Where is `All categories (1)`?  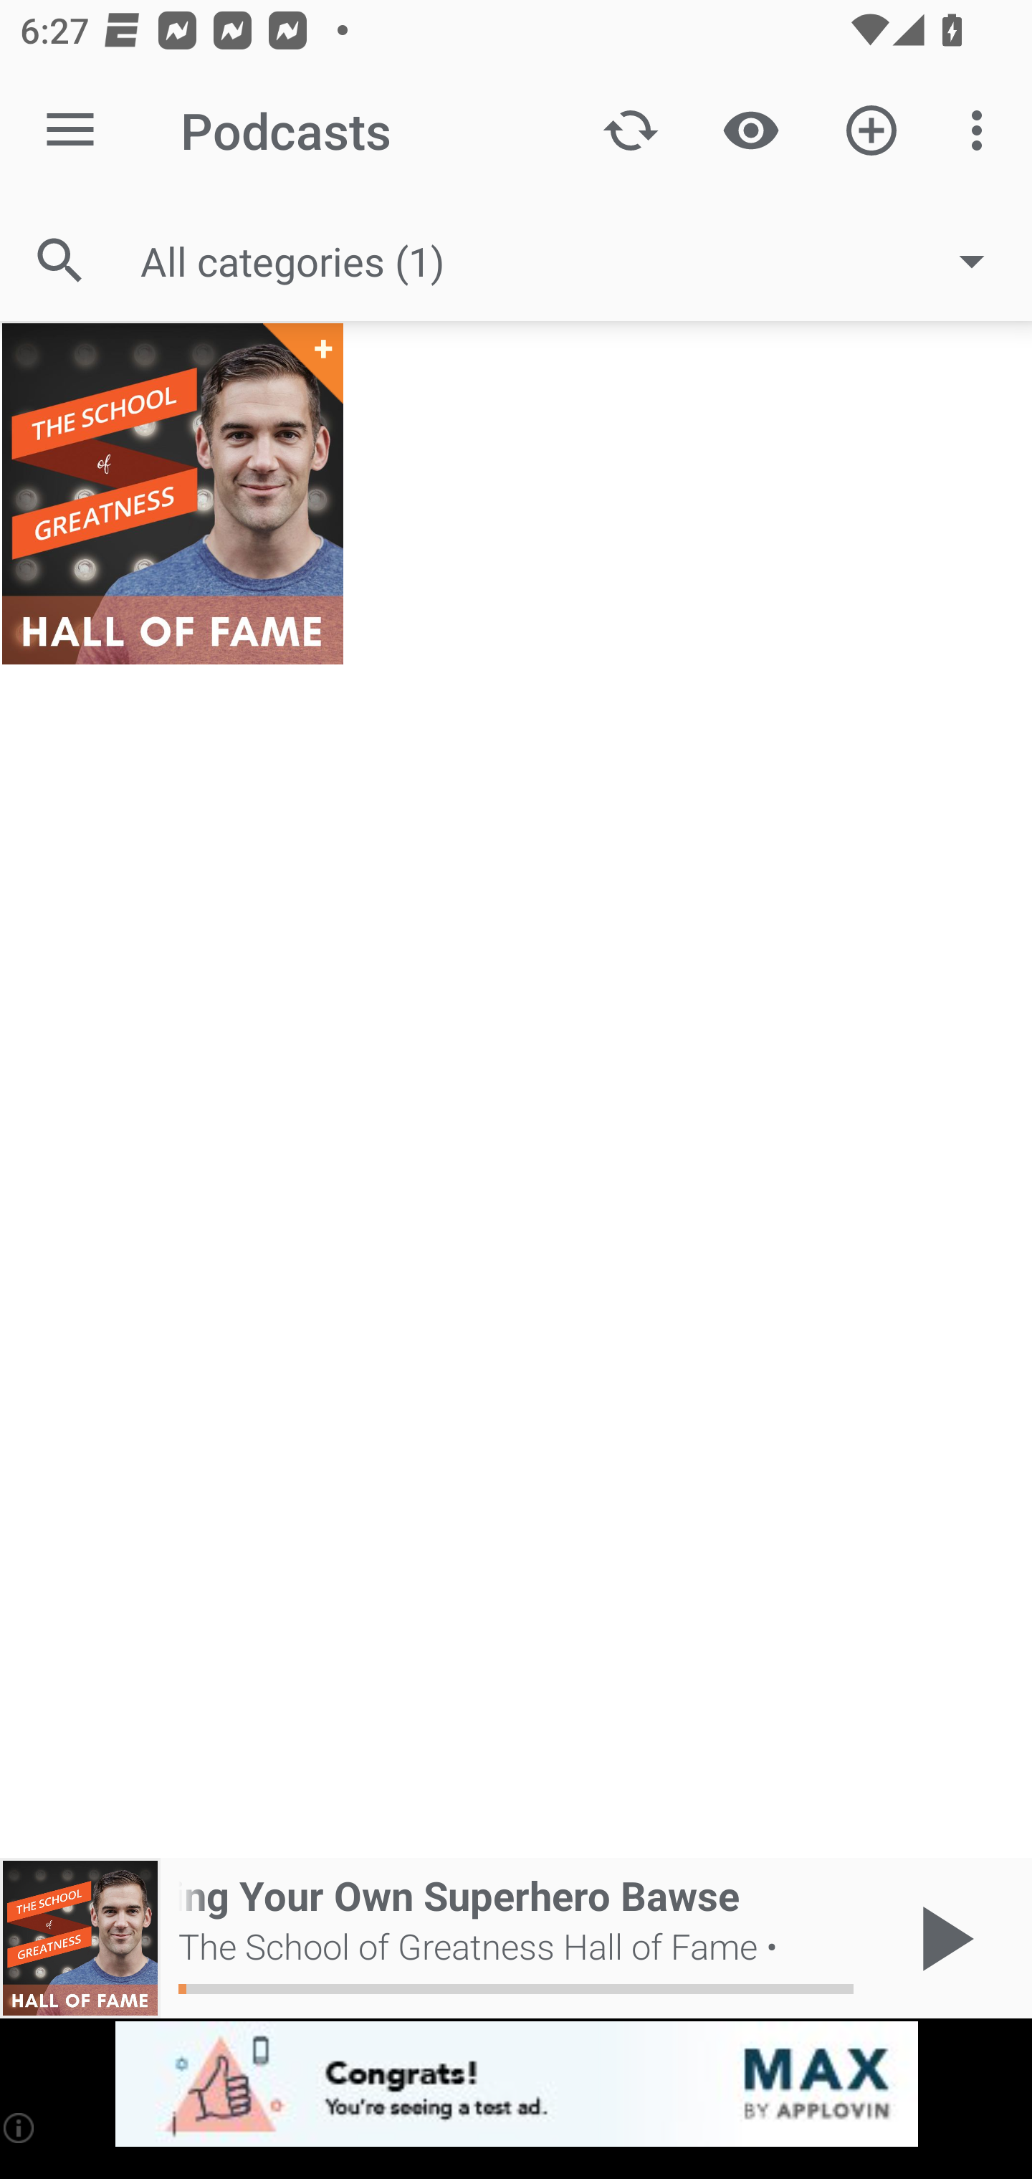 All categories (1) is located at coordinates (576, 261).